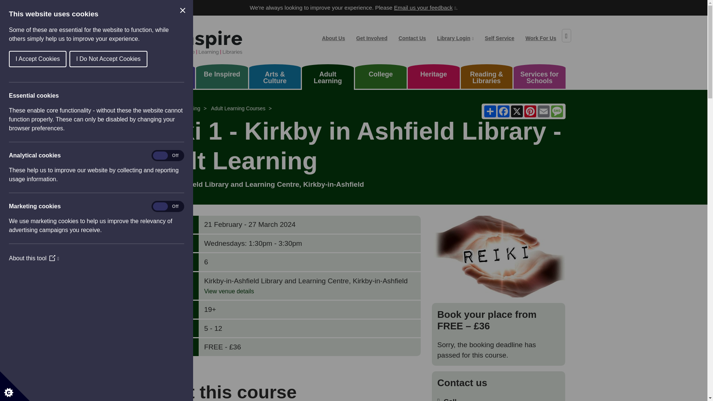  What do you see at coordinates (566, 36) in the screenshot?
I see `Search` at bounding box center [566, 36].